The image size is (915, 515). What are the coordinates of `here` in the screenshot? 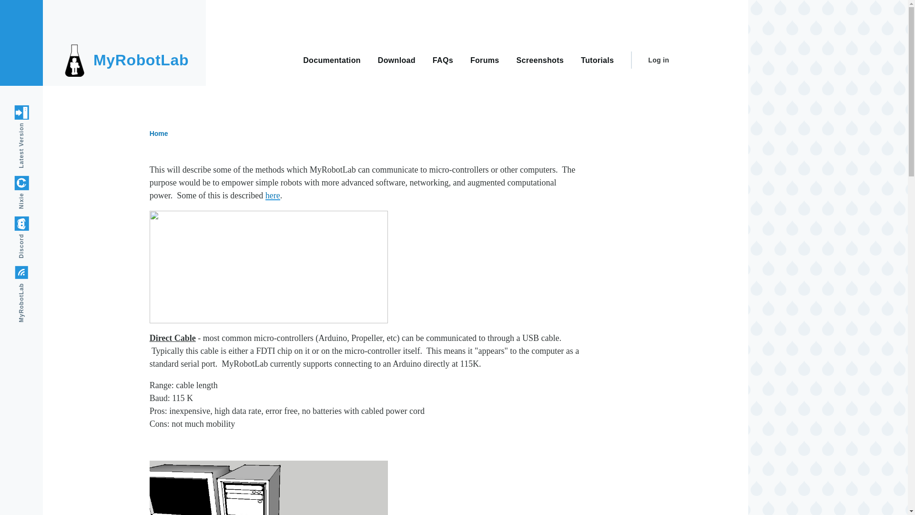 It's located at (273, 196).